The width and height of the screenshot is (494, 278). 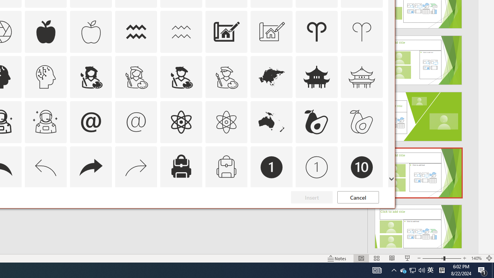 What do you see at coordinates (181, 167) in the screenshot?
I see `AutomationID: Icons_Backpack` at bounding box center [181, 167].